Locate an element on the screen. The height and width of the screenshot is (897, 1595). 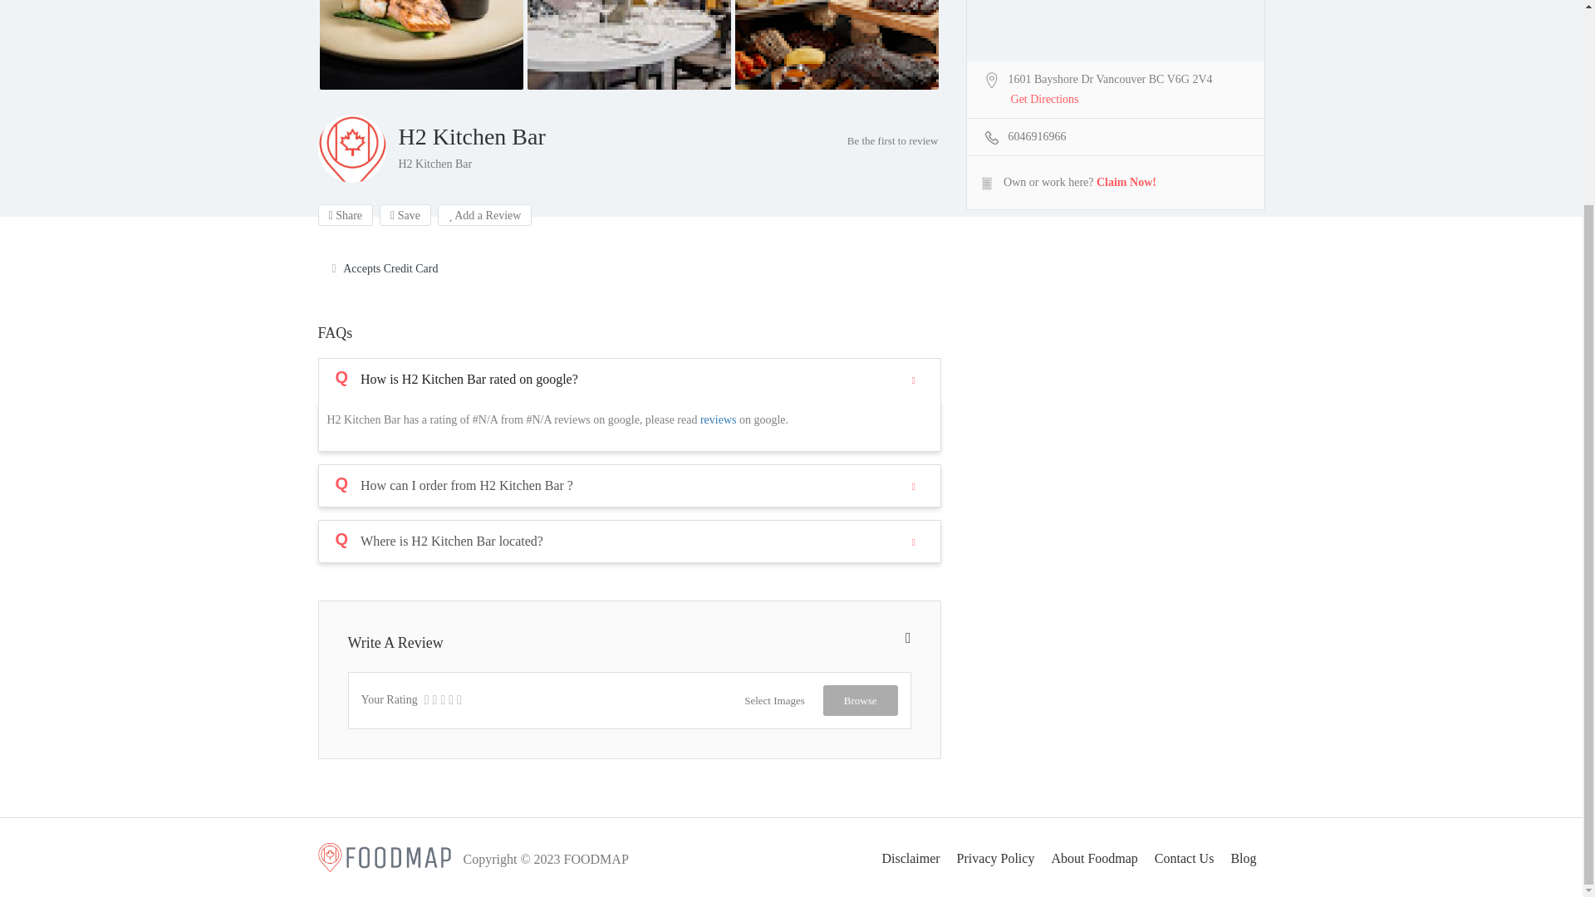
Submit is located at coordinates (454, 296).